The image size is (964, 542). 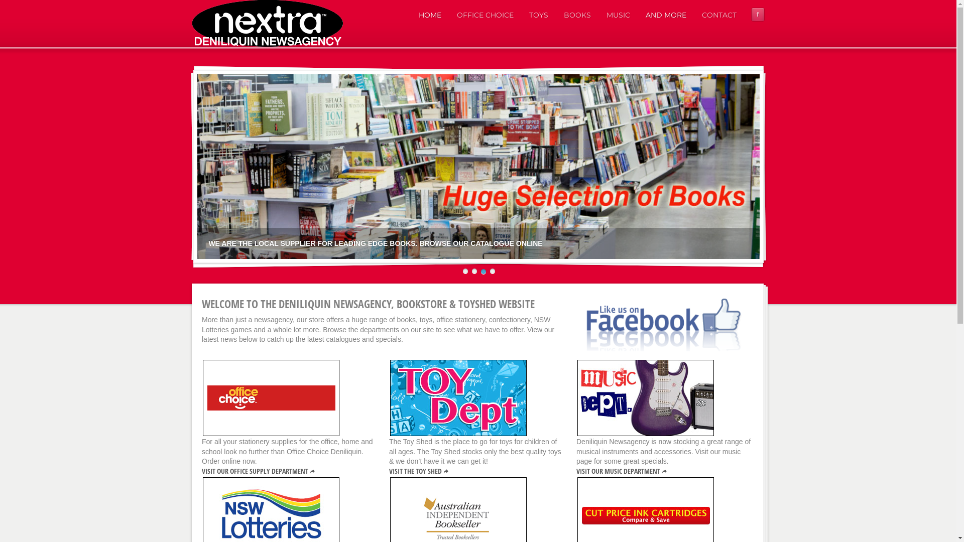 I want to click on 1, so click(x=465, y=272).